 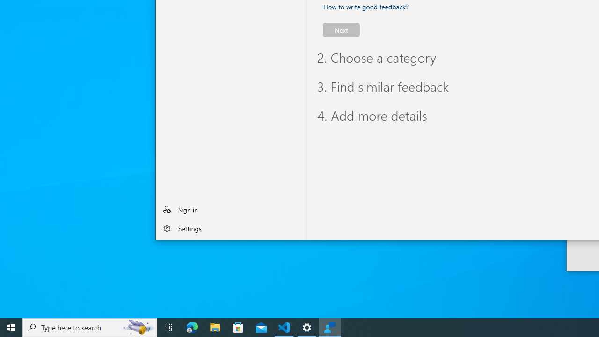 I want to click on Feedback Hub - 1 running window, so click(x=329, y=328).